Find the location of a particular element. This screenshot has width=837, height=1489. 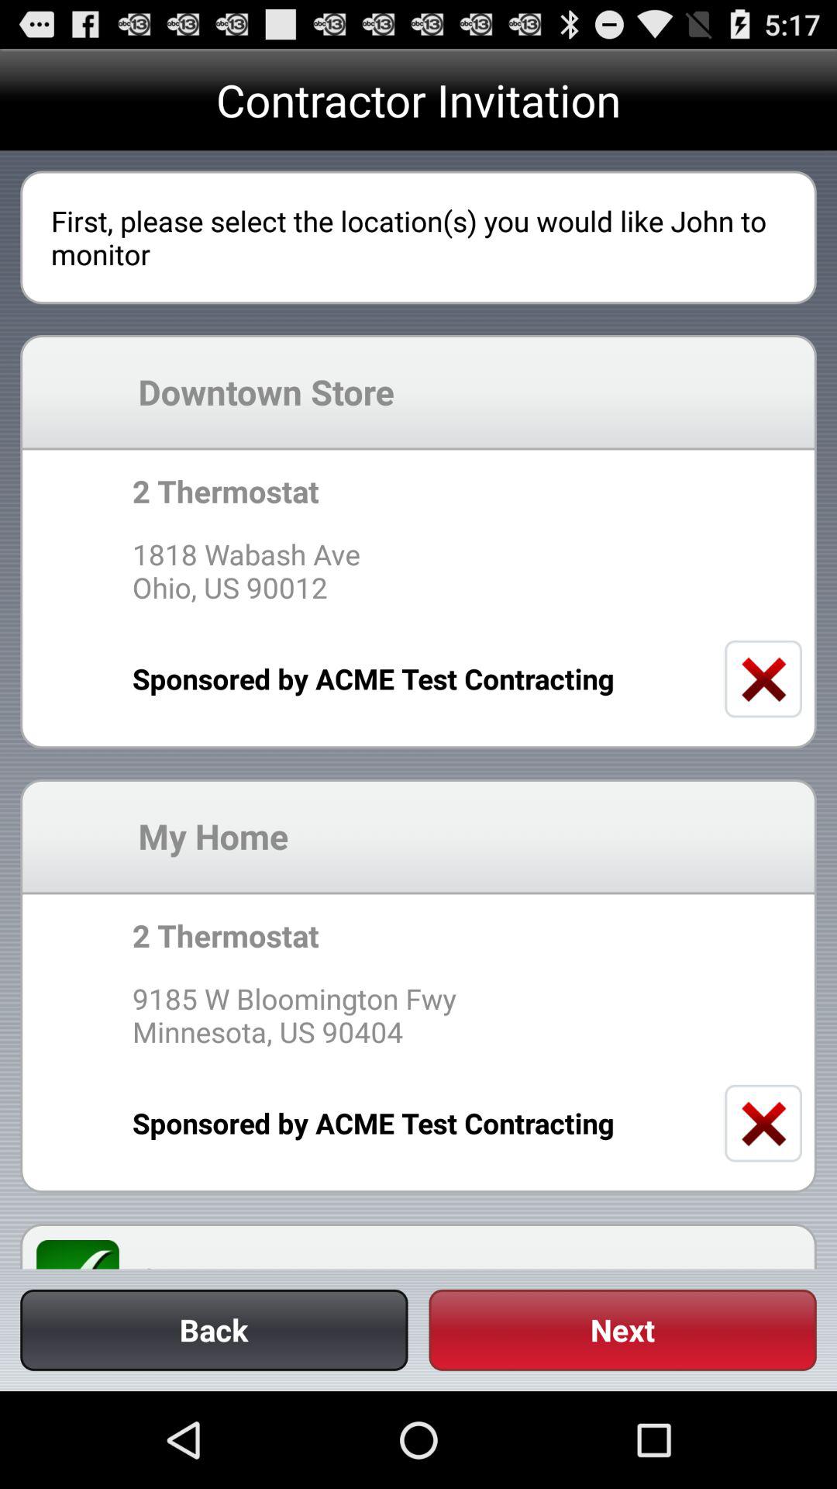

jump until the 1818 wabash ave is located at coordinates (418, 571).